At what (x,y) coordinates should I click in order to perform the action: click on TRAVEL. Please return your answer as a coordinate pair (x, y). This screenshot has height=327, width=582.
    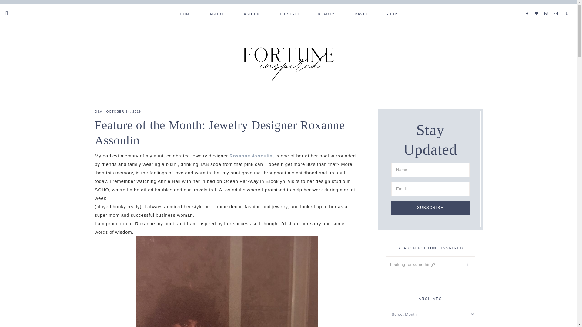
    Looking at the image, I should click on (360, 13).